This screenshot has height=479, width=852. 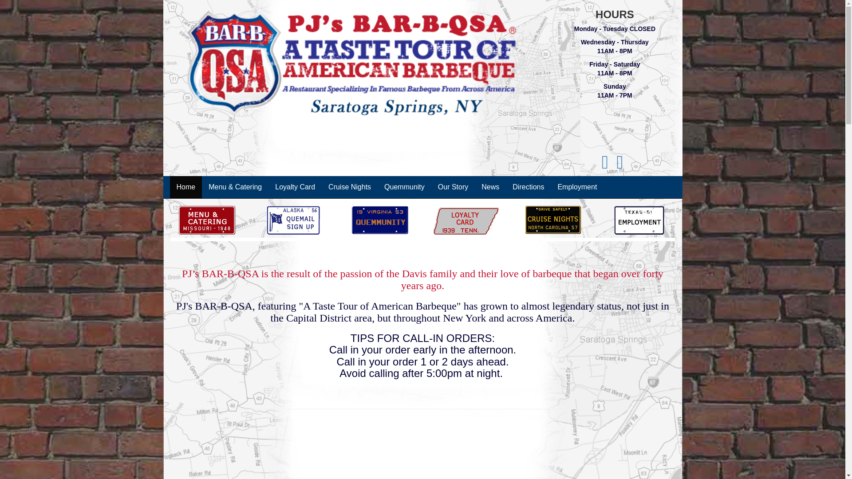 I want to click on News, so click(x=490, y=187).